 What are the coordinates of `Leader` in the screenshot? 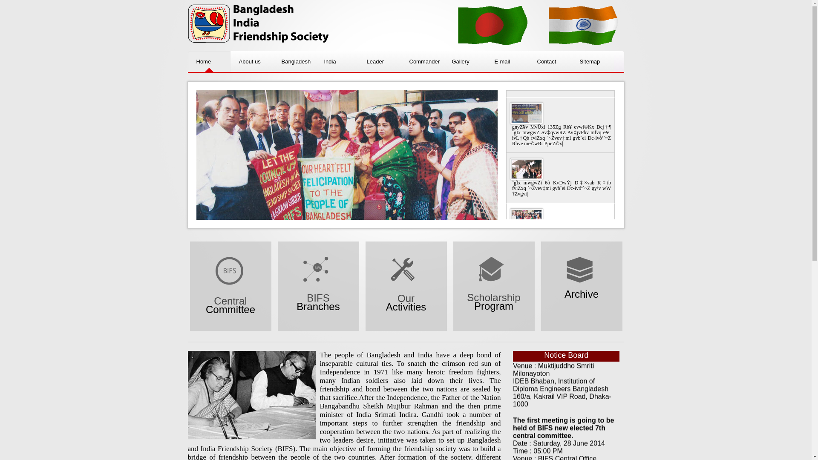 It's located at (379, 61).